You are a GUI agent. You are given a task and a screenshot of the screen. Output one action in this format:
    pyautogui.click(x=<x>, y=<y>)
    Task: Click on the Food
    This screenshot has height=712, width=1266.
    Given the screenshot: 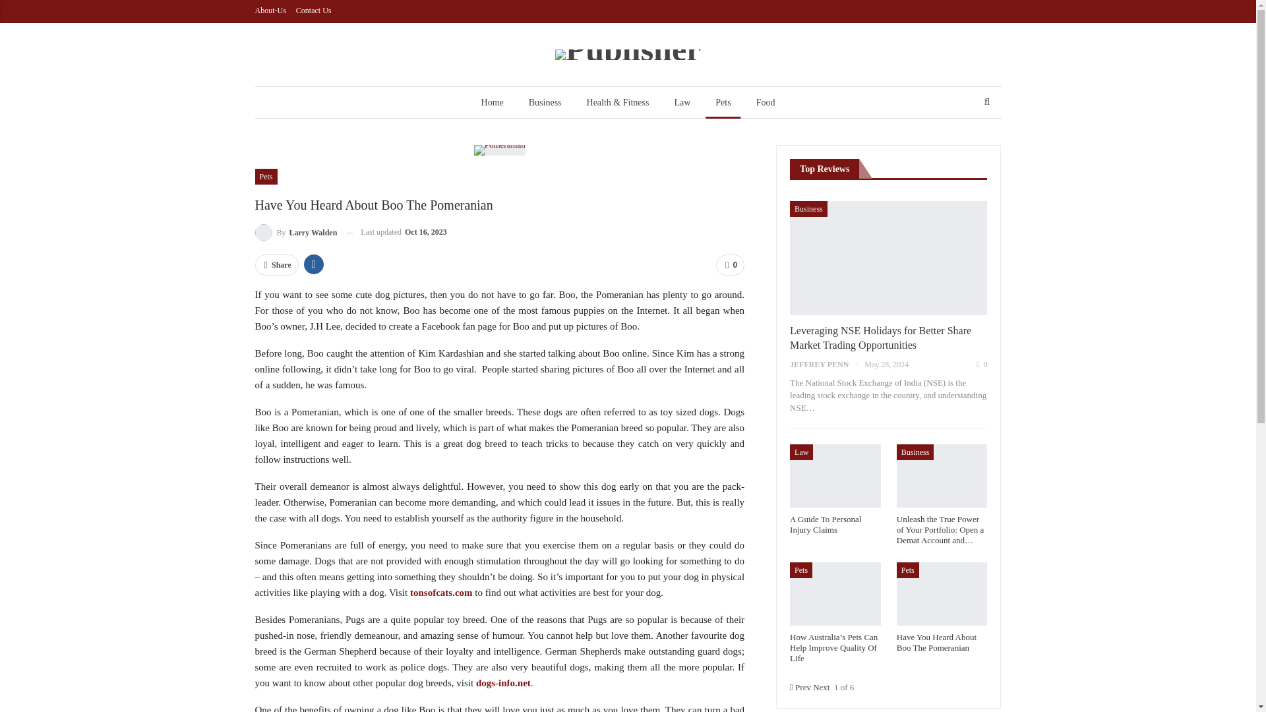 What is the action you would take?
    pyautogui.click(x=766, y=103)
    